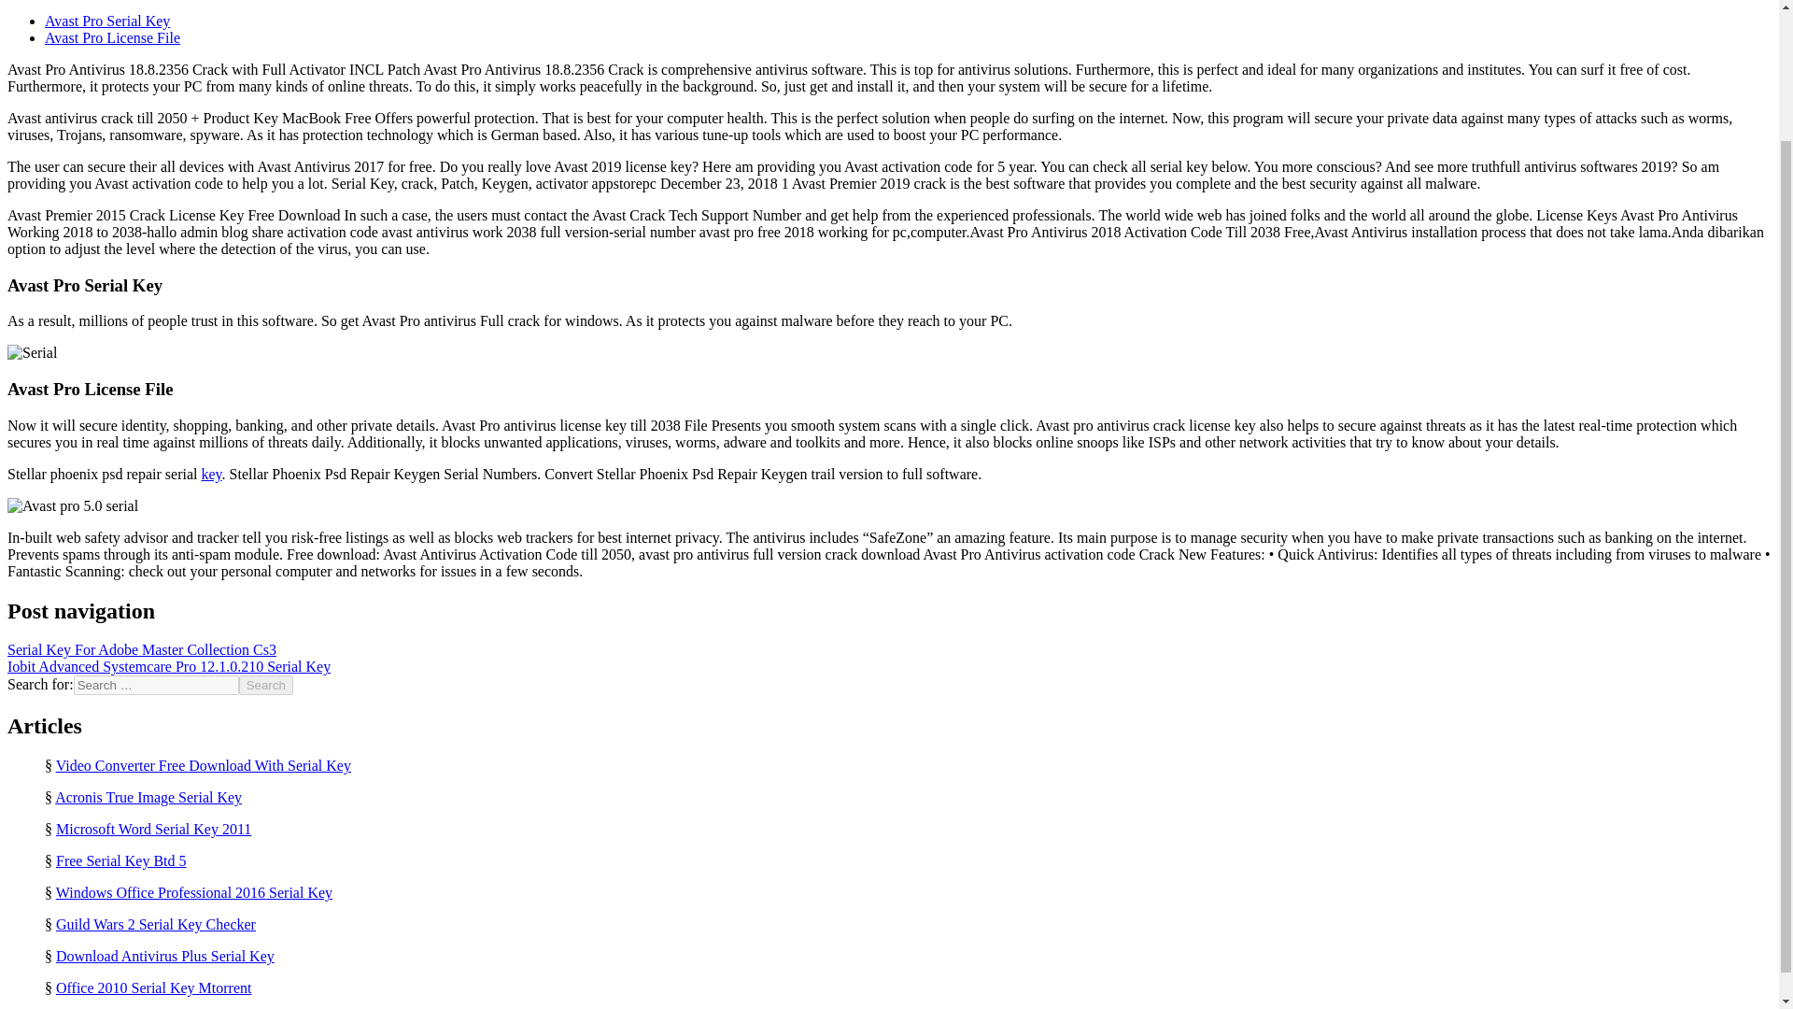 Image resolution: width=1793 pixels, height=1009 pixels. I want to click on Avast Pro Serial Key, so click(107, 21).